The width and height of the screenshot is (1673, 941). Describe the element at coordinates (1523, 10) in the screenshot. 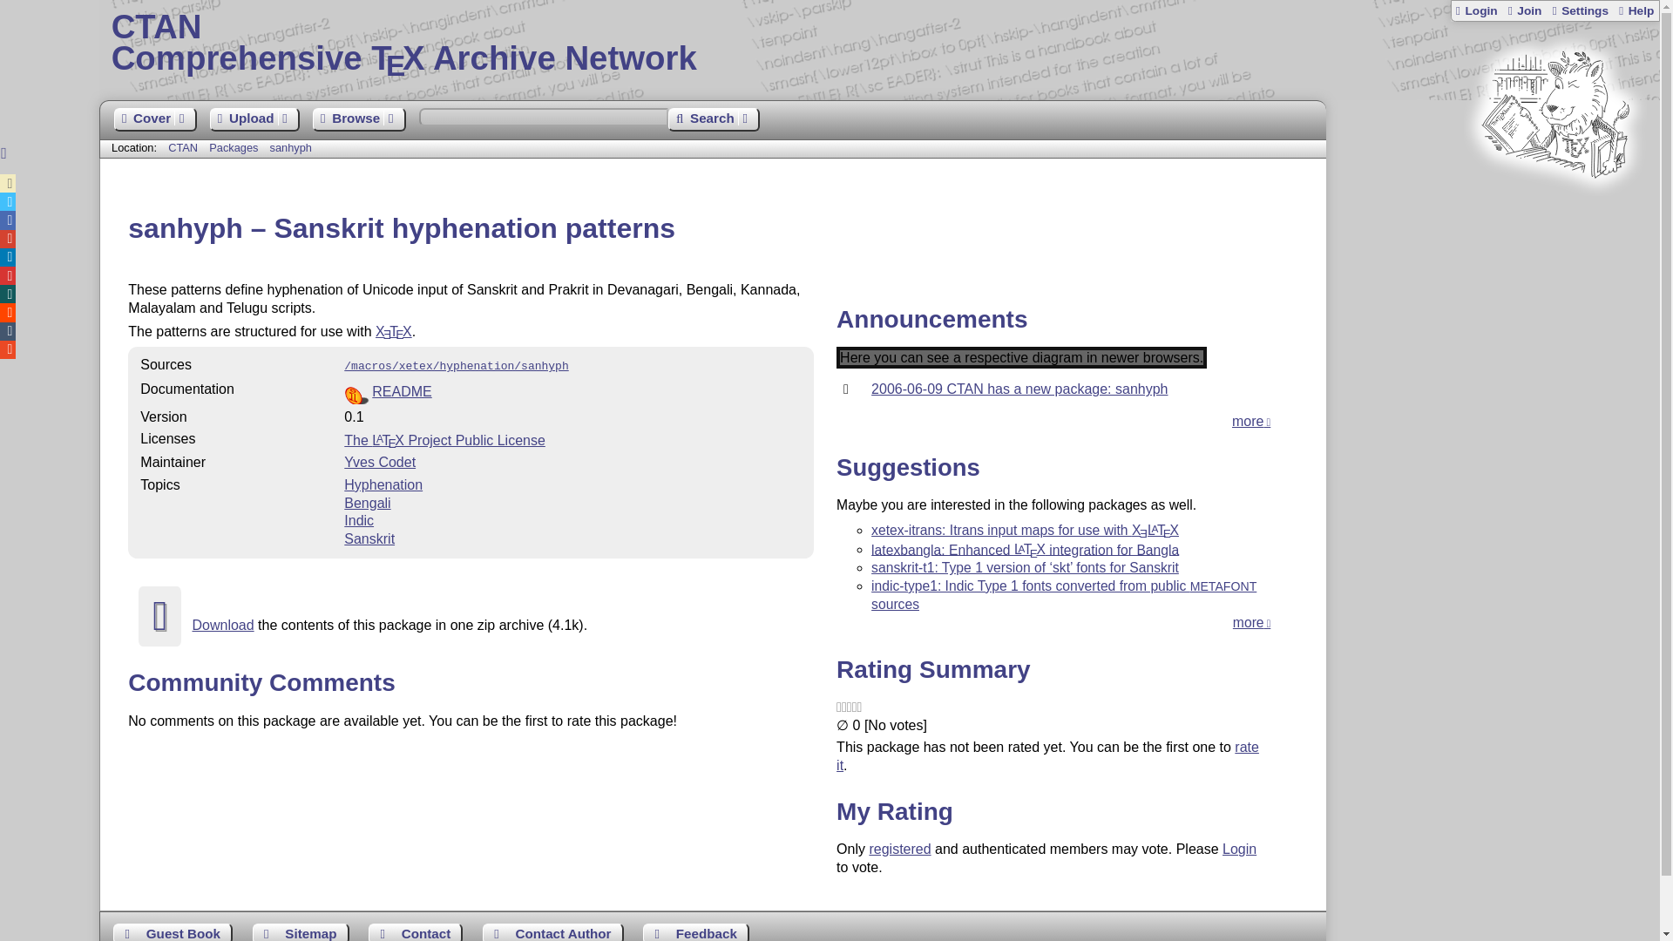

I see `Register a new personal account on this site` at that location.